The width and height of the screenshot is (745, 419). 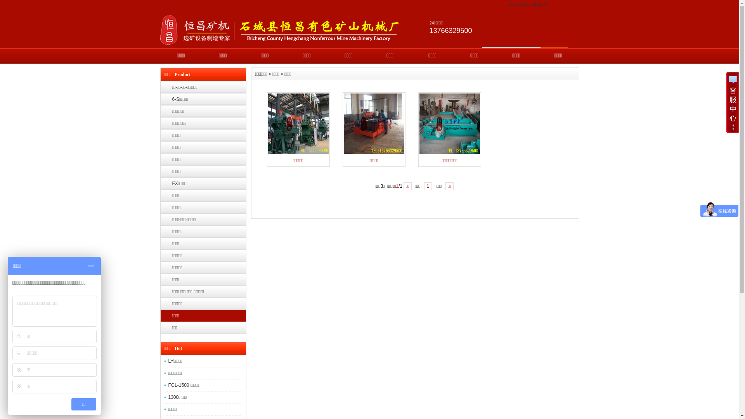 I want to click on 1, so click(x=428, y=186).